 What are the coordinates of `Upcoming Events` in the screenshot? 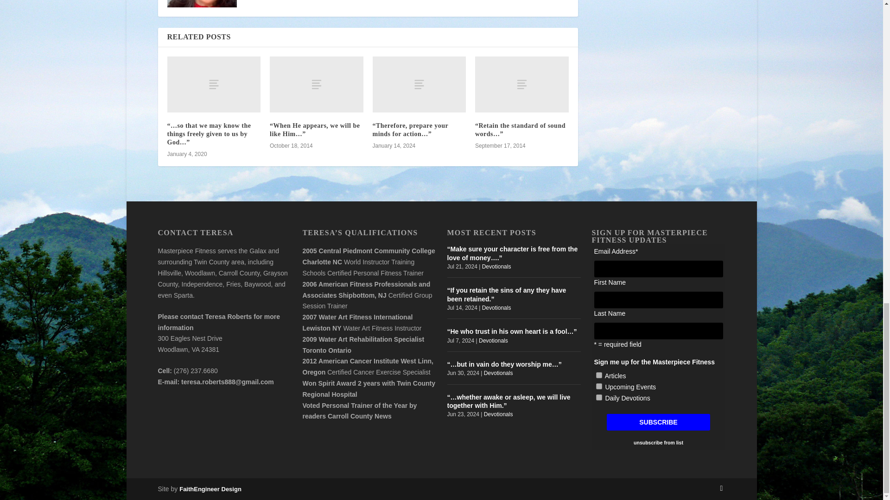 It's located at (599, 386).